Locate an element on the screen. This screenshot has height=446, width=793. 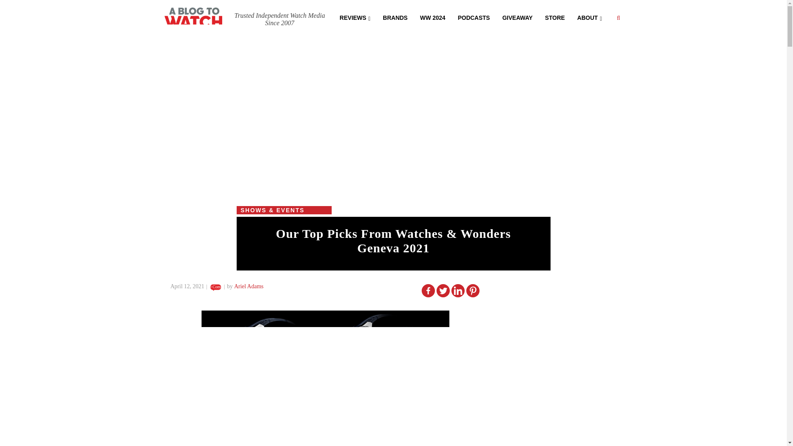
Guides to help you when buying watches is located at coordinates (432, 17).